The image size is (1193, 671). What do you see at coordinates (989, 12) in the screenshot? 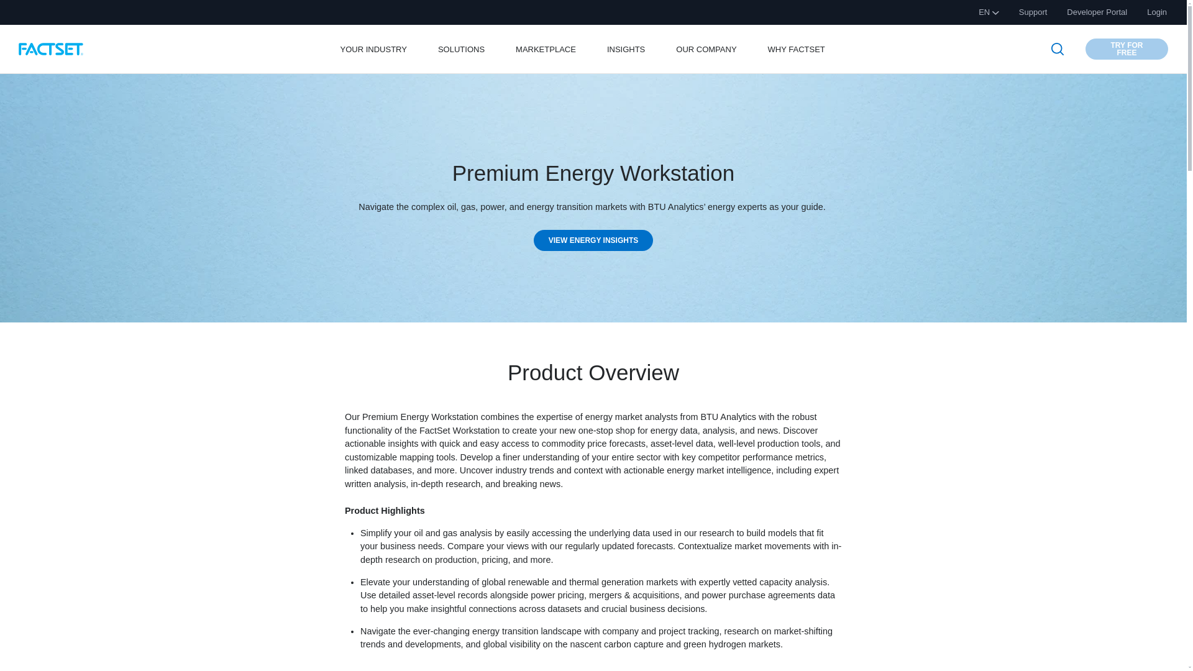
I see `EN` at bounding box center [989, 12].